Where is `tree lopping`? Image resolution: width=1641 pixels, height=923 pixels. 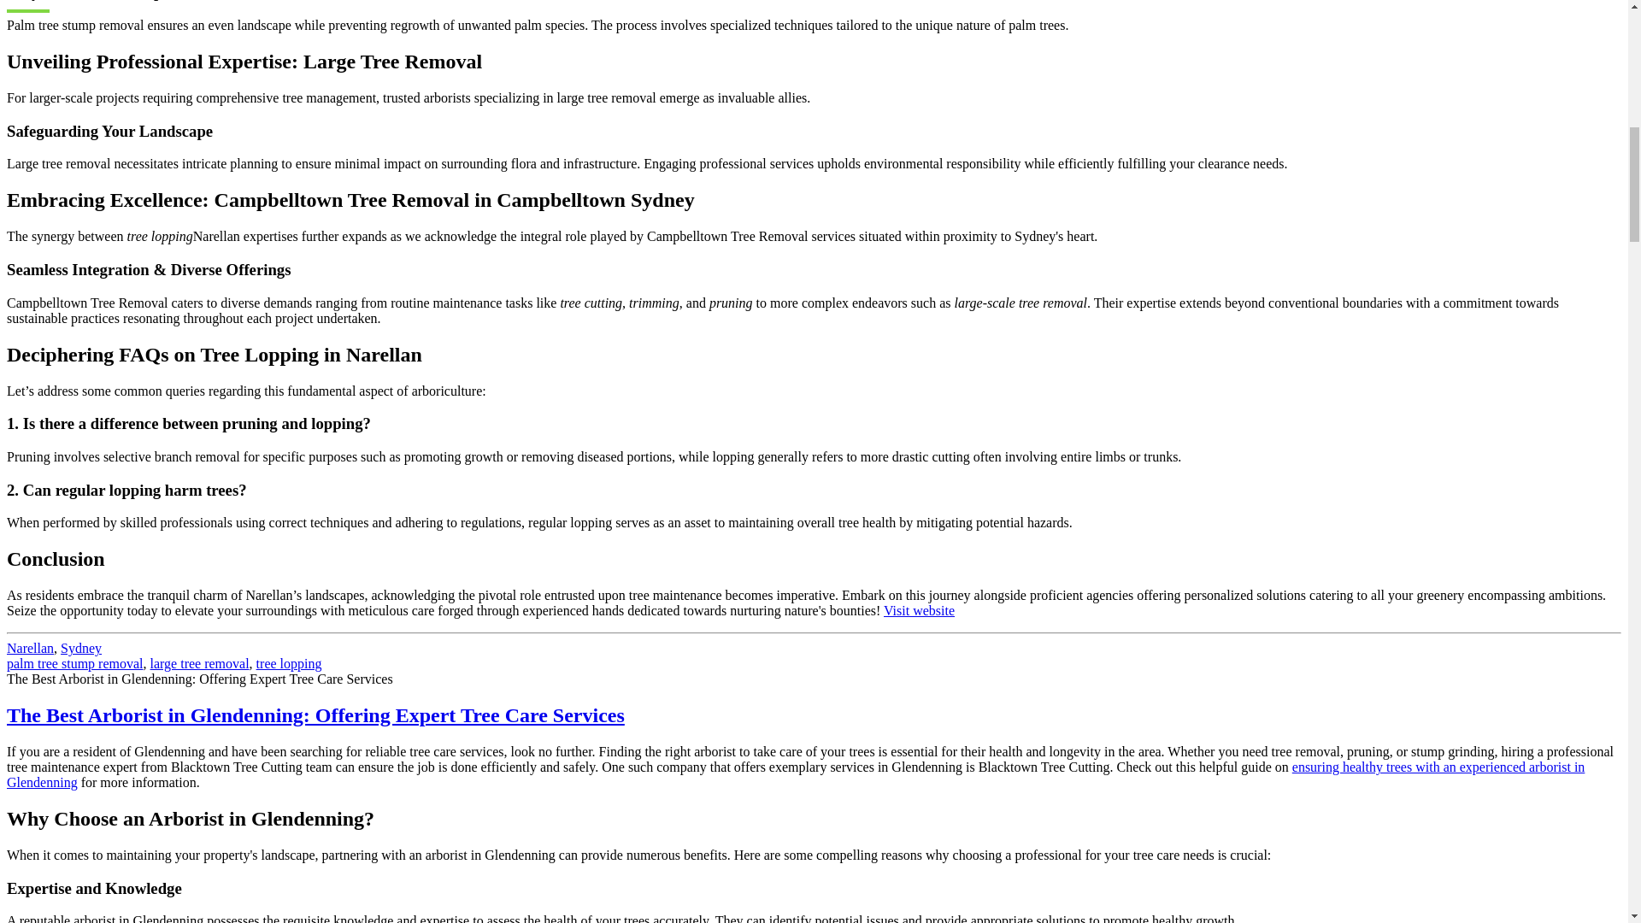
tree lopping is located at coordinates (289, 663).